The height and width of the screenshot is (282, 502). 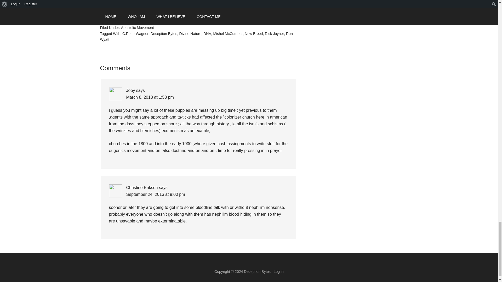 I want to click on Mishel McCumber, so click(x=227, y=33).